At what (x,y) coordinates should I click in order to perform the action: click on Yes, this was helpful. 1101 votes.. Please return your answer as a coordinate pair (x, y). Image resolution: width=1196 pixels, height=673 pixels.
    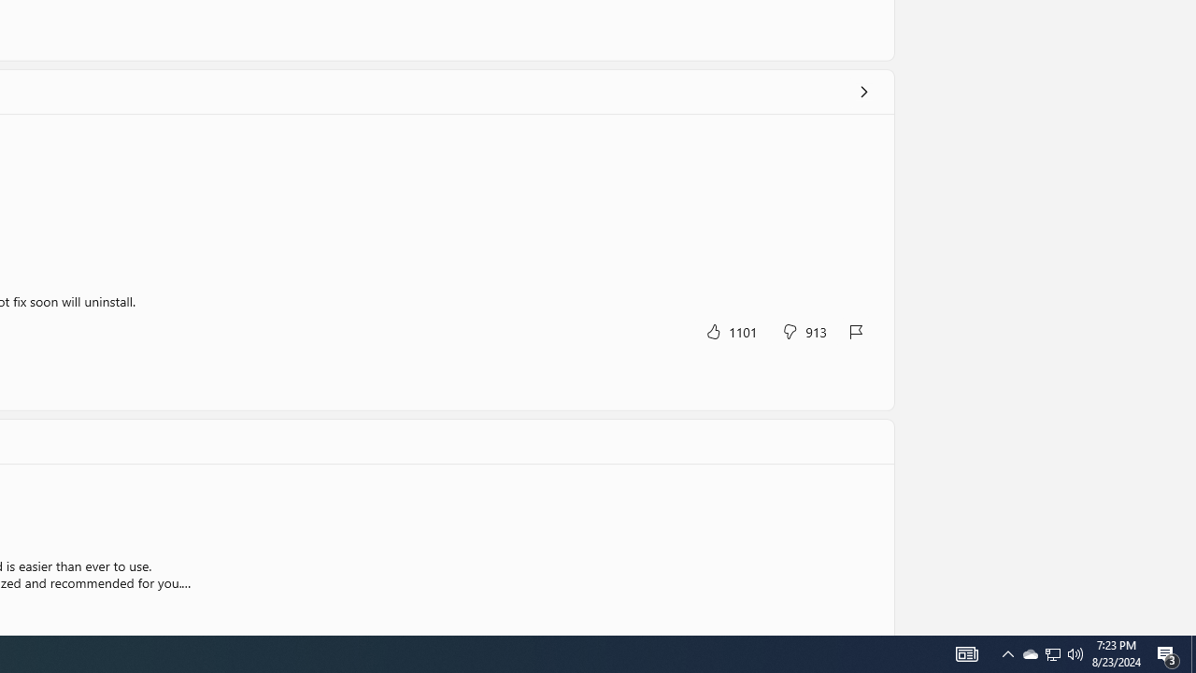
    Looking at the image, I should click on (731, 331).